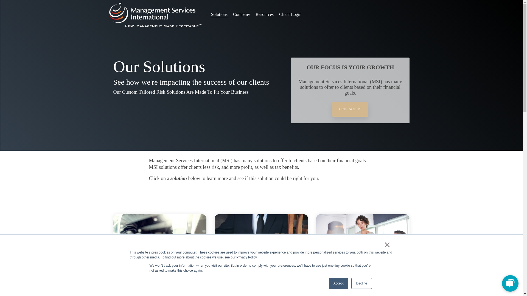 This screenshot has height=296, width=527. I want to click on Company, so click(241, 14).